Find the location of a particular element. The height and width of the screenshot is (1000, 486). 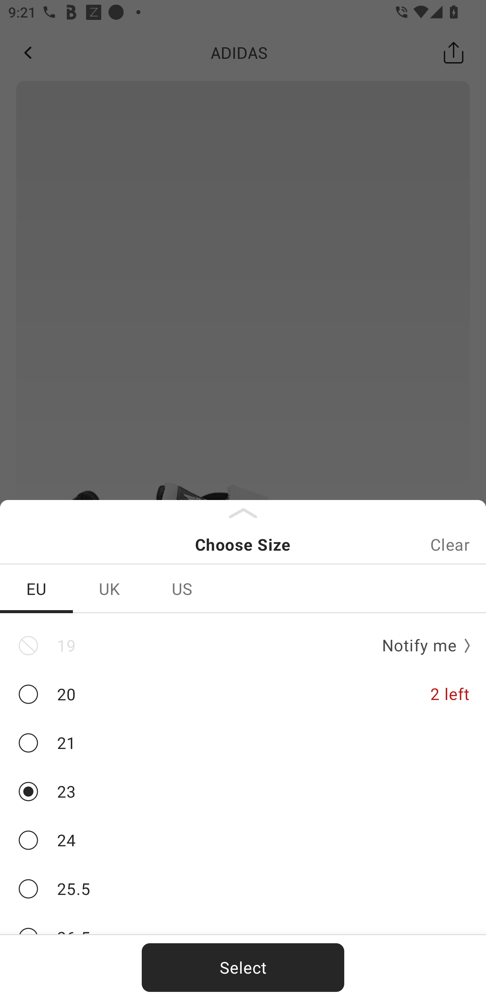

23 is located at coordinates (243, 791).